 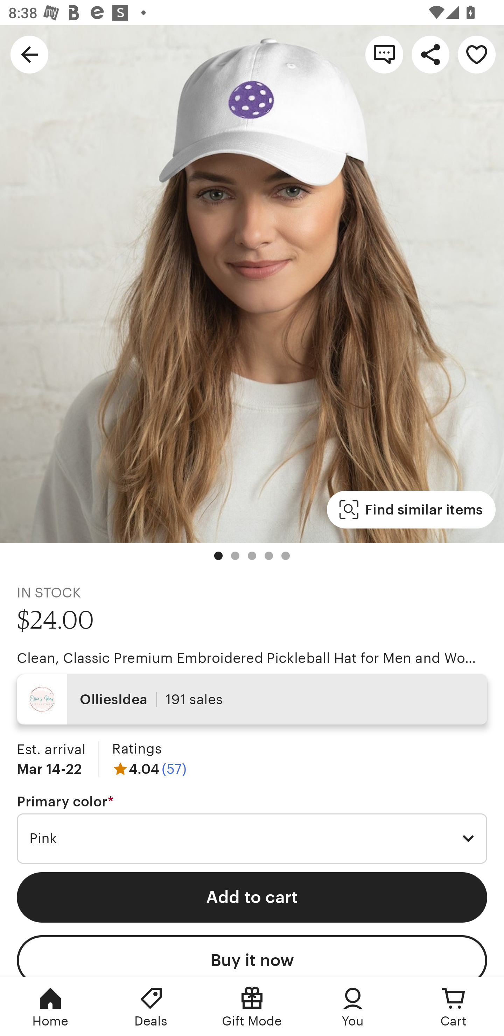 I want to click on OlliesIdea 191 sales, so click(x=252, y=699).